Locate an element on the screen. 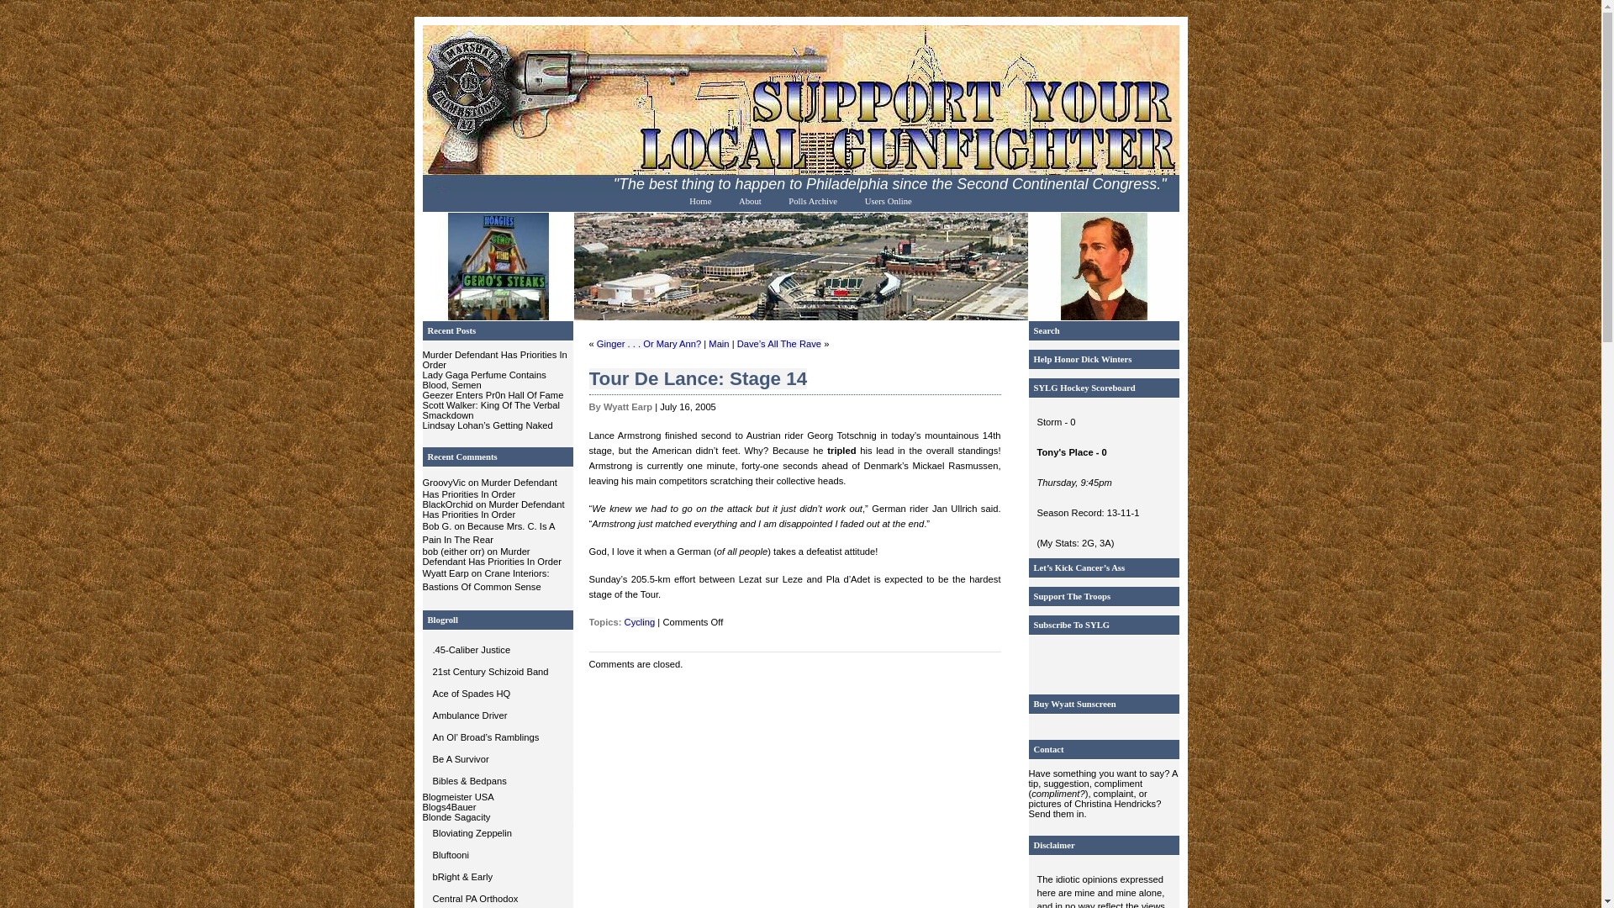 Image resolution: width=1614 pixels, height=908 pixels. Users Online is located at coordinates (888, 200).